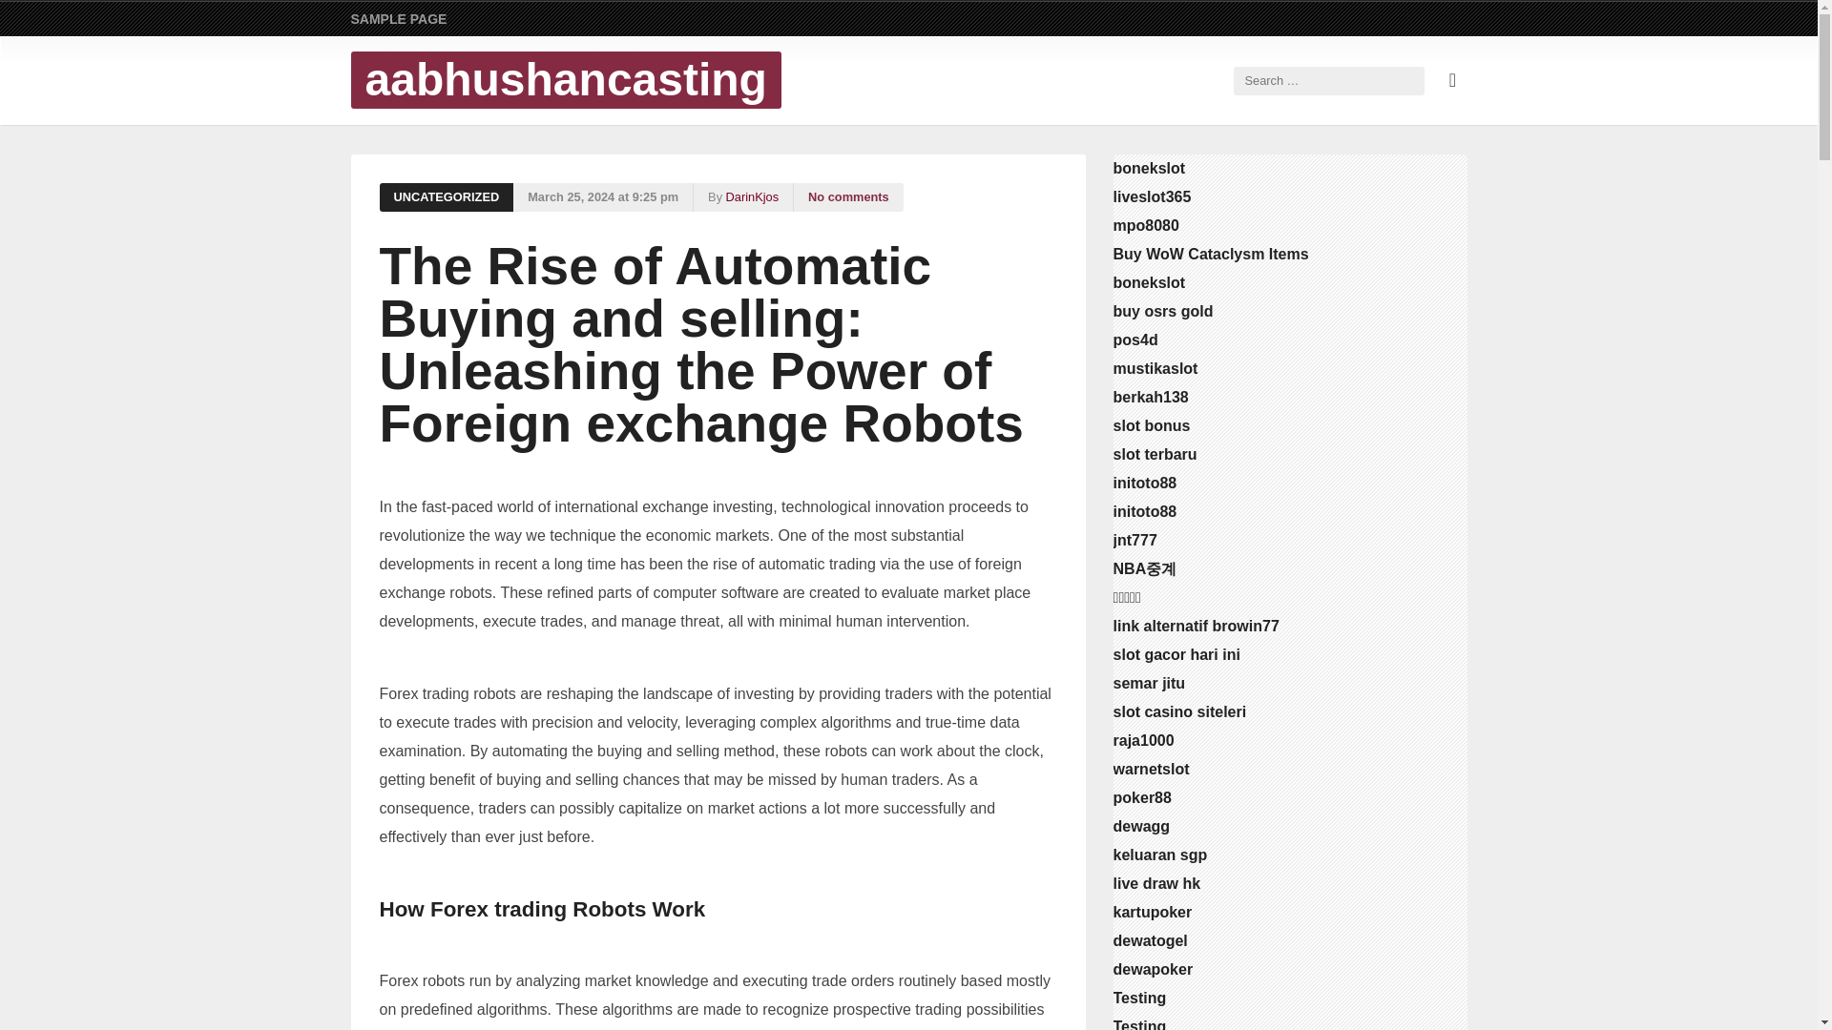 This screenshot has width=1832, height=1030. Describe the element at coordinates (1135, 540) in the screenshot. I see `jnt777` at that location.